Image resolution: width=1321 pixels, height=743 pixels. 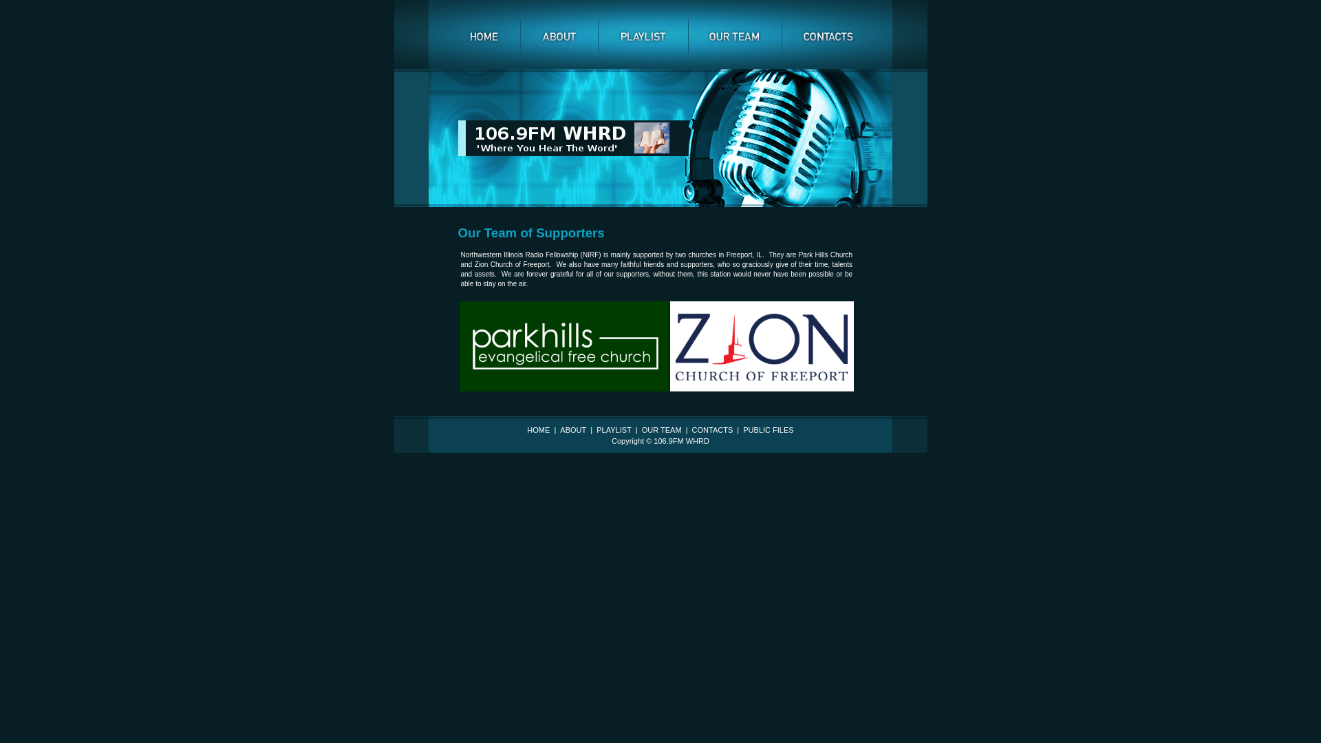 What do you see at coordinates (484, 36) in the screenshot?
I see `home` at bounding box center [484, 36].